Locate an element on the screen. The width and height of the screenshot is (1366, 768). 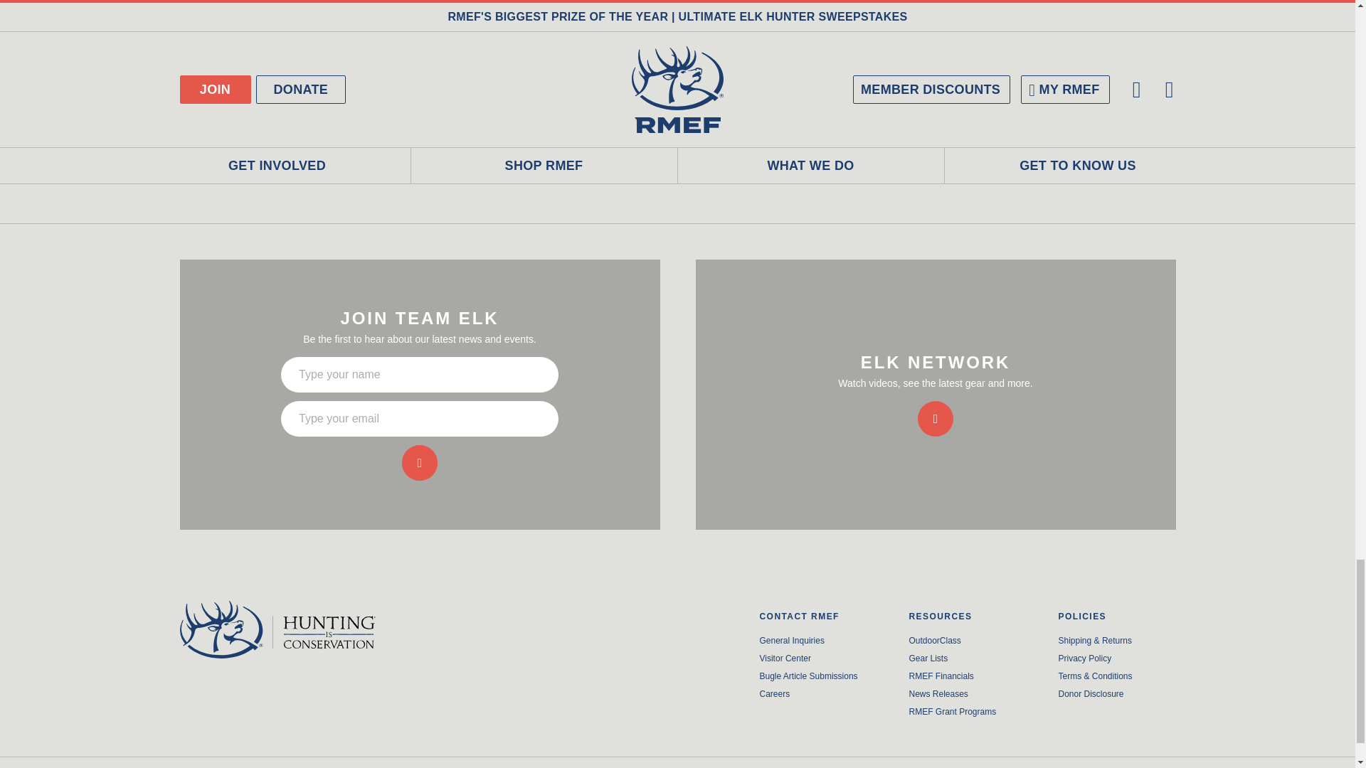
Home is located at coordinates (295, 629).